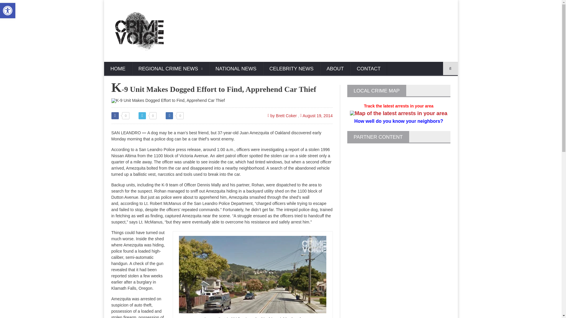  Describe the element at coordinates (236, 69) in the screenshot. I see `NATIONAL NEWS` at that location.